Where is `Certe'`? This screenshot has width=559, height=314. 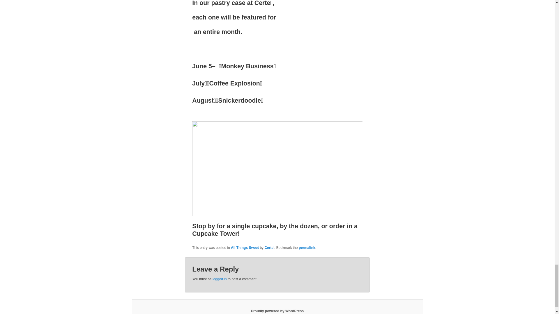 Certe' is located at coordinates (269, 247).